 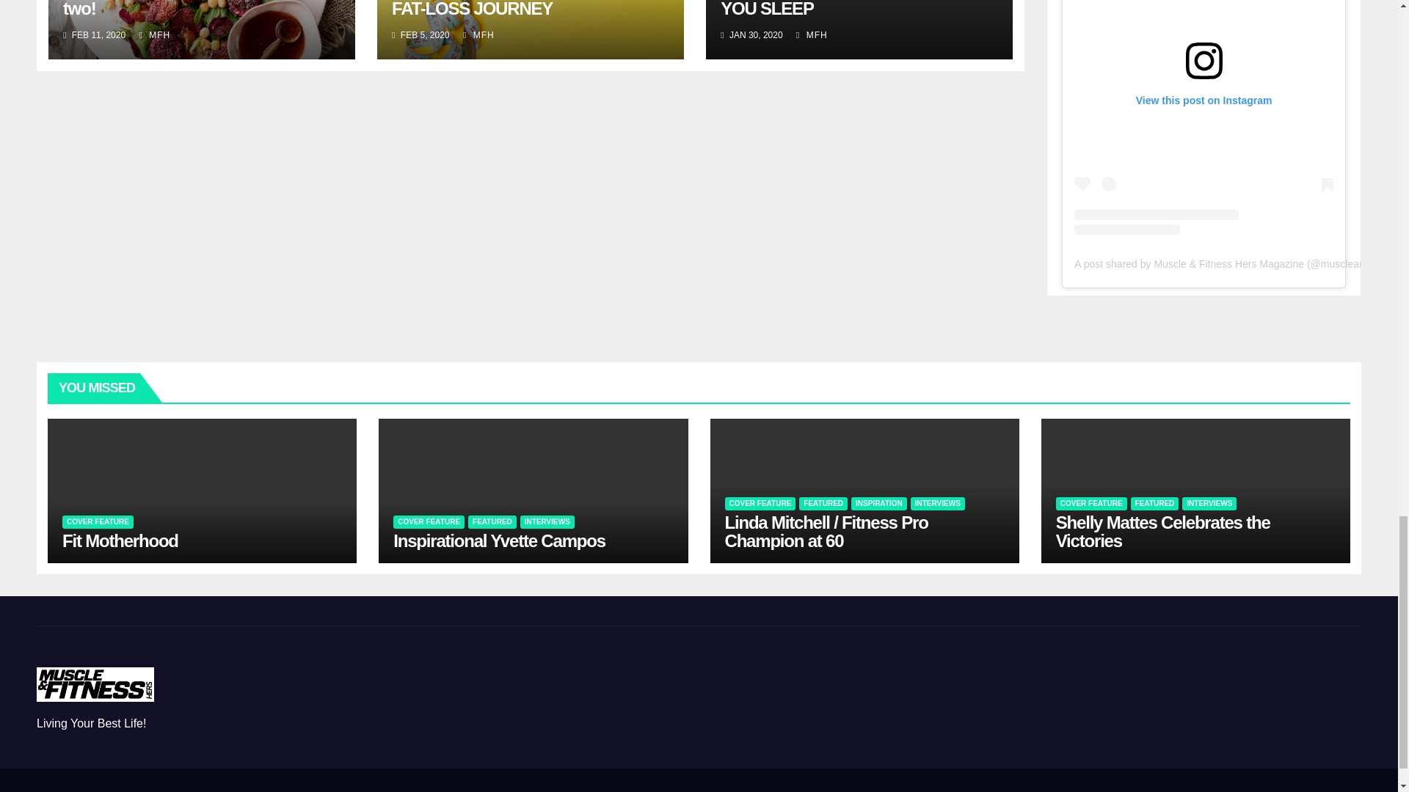 I want to click on Weight Loss, so click(x=1008, y=789).